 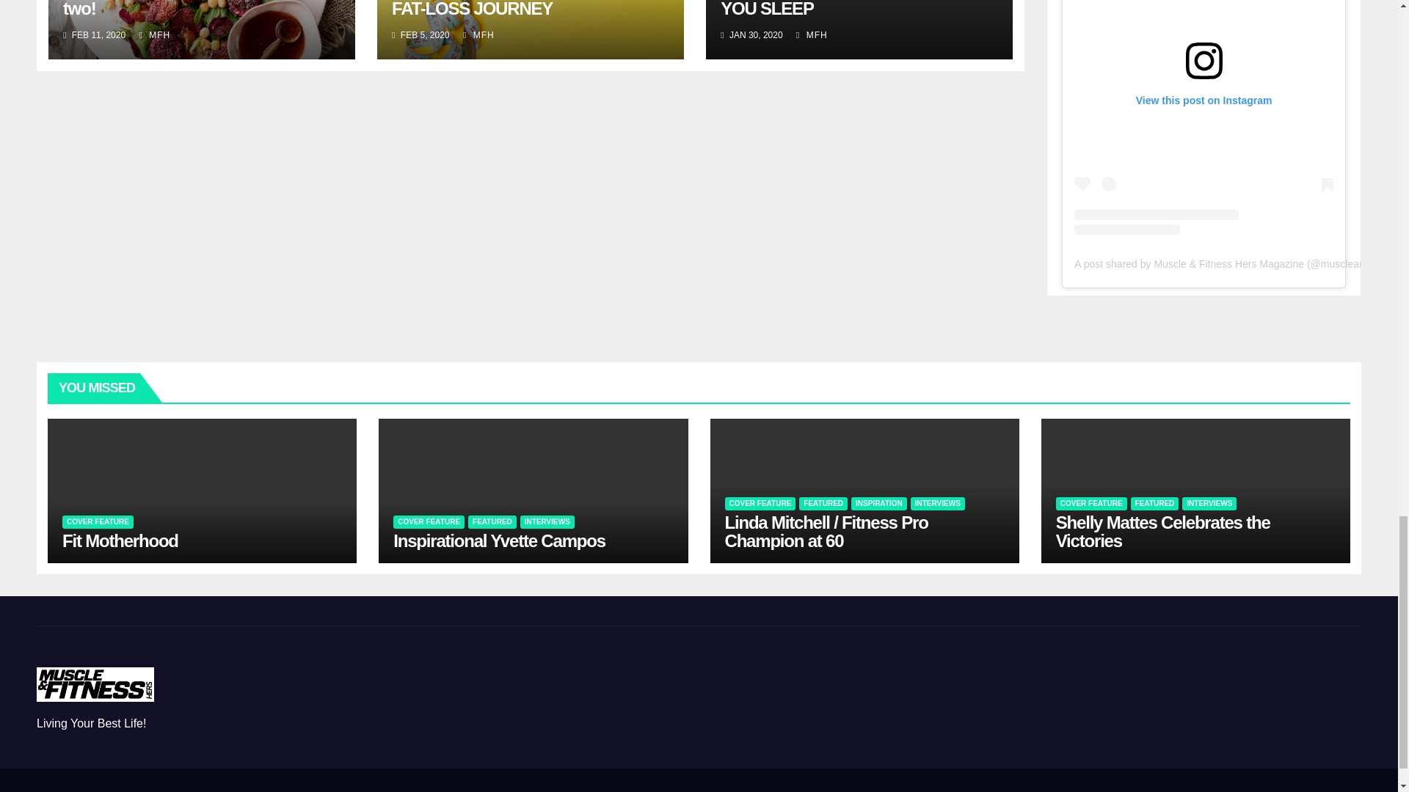 I want to click on Weight Loss, so click(x=1008, y=789).